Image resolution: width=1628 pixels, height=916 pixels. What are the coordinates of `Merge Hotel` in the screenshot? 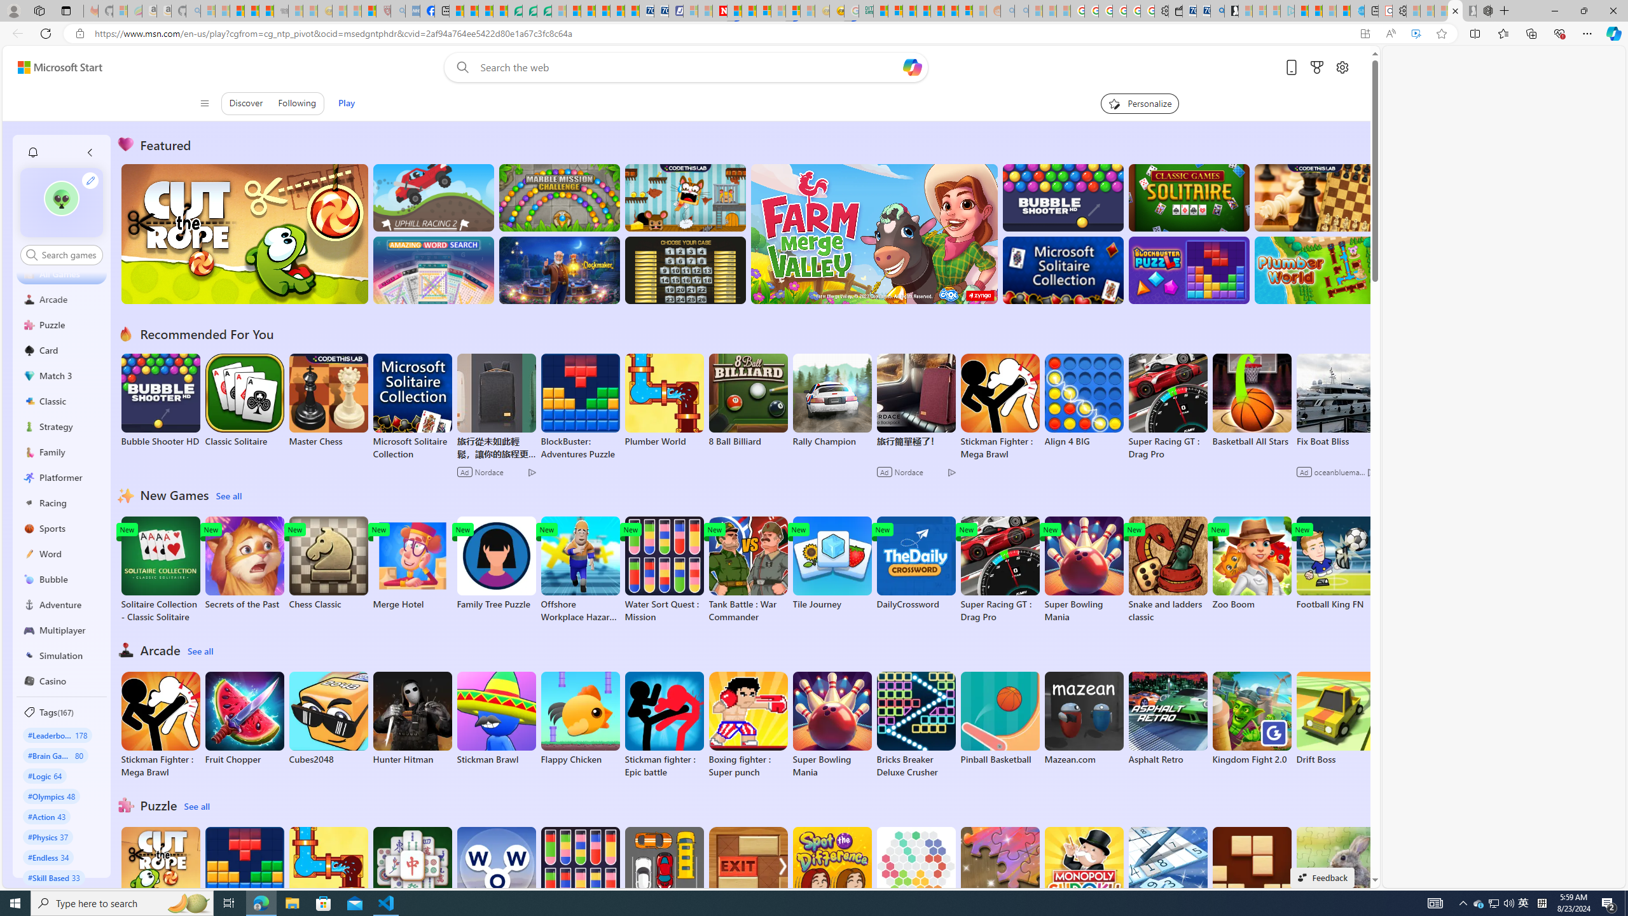 It's located at (412, 564).